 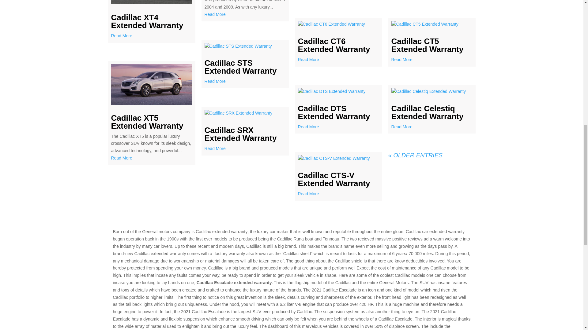 What do you see at coordinates (338, 194) in the screenshot?
I see `Read More` at bounding box center [338, 194].